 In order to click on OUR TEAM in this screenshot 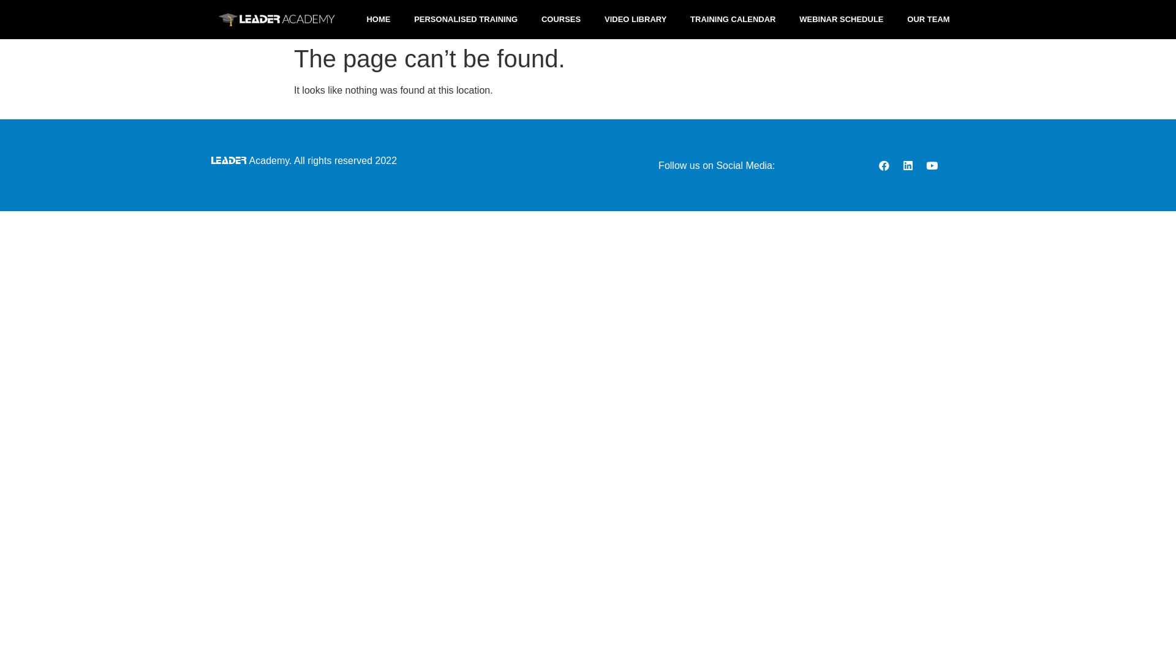, I will do `click(929, 20)`.